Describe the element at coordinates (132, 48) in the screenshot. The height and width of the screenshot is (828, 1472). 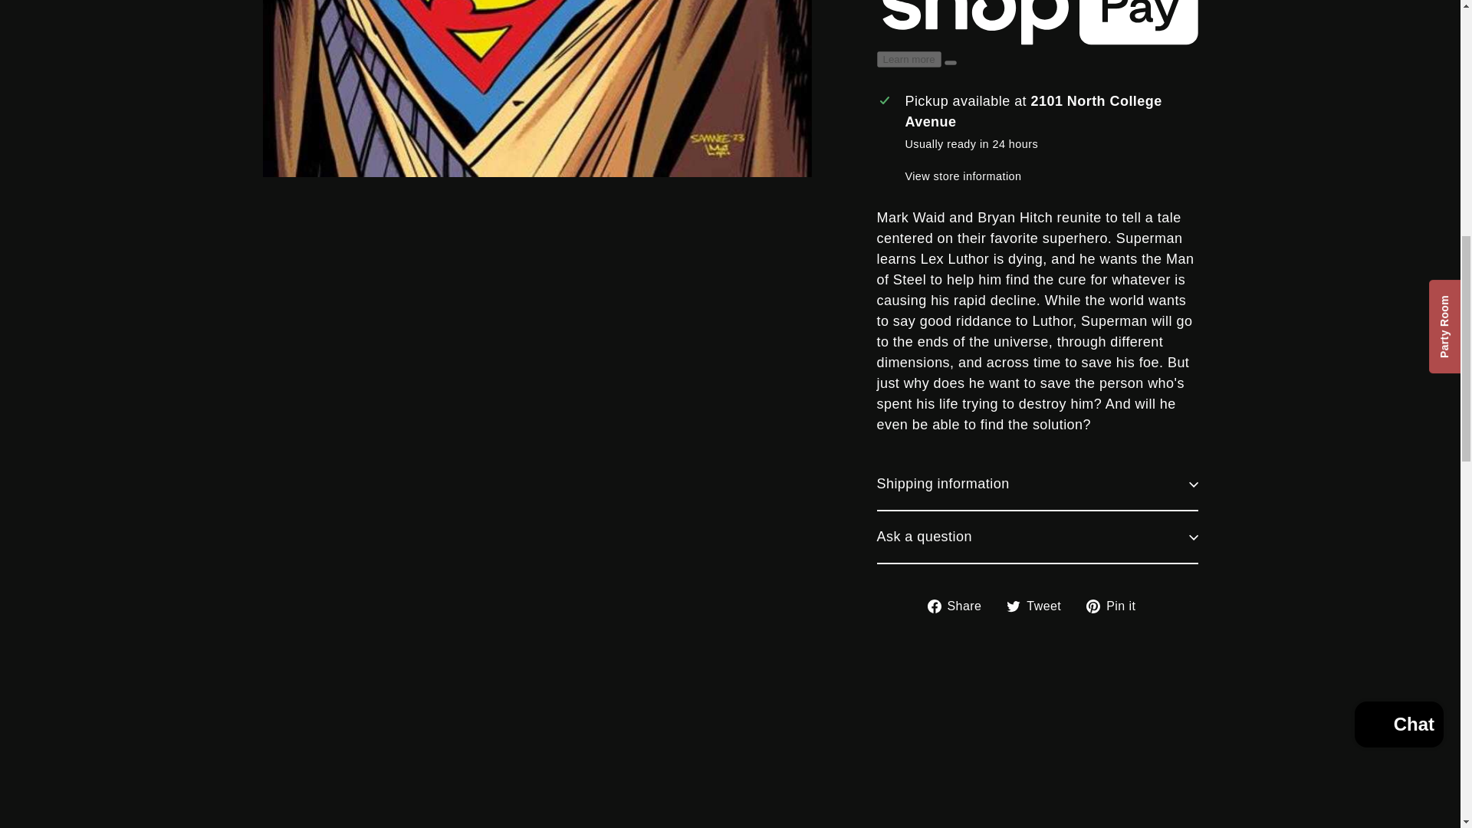
I see `ICON-HAMBURGER` at that location.